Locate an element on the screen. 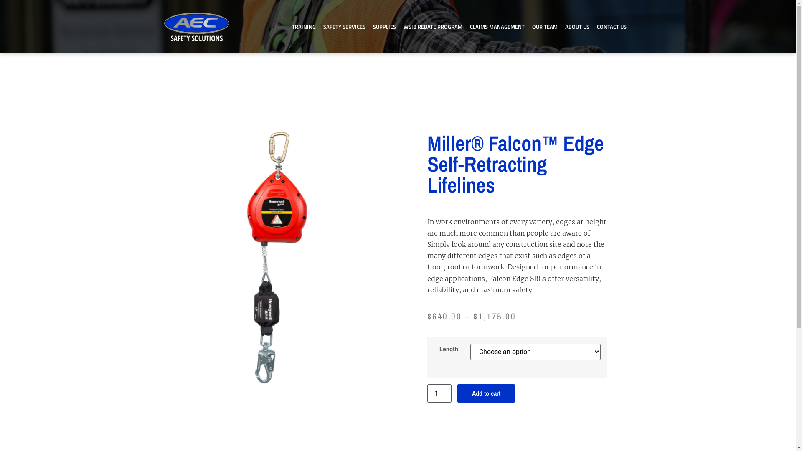  SUPPLIES is located at coordinates (384, 27).